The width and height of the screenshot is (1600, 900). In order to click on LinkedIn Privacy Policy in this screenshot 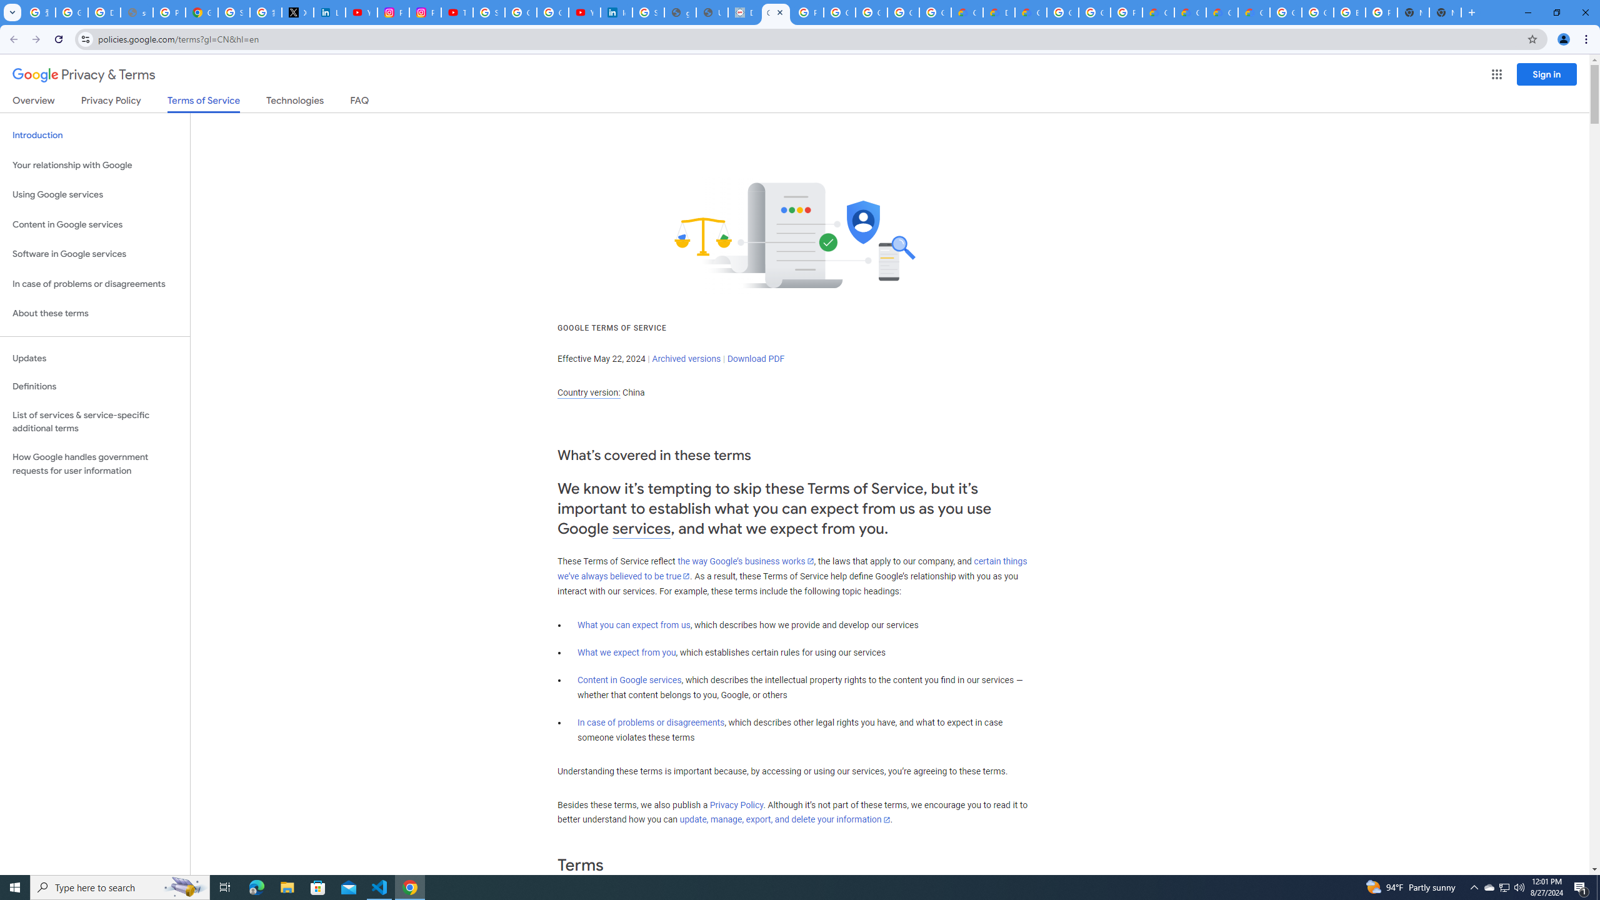, I will do `click(330, 12)`.